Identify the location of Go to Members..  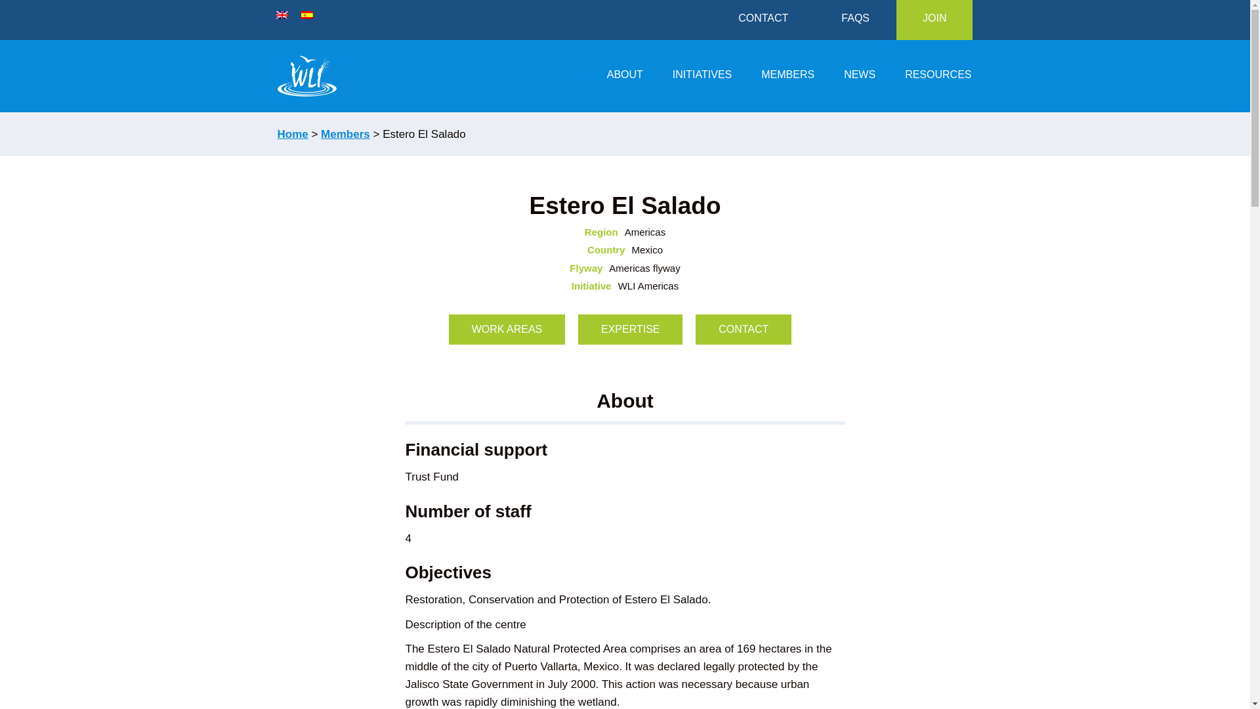
(345, 134).